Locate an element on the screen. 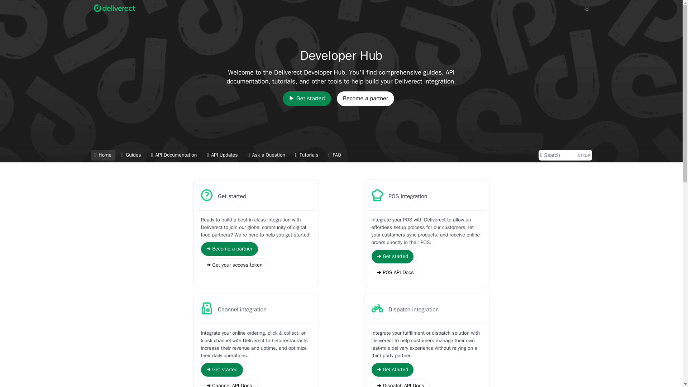 Image resolution: width=688 pixels, height=387 pixels. API Updates is located at coordinates (222, 155).